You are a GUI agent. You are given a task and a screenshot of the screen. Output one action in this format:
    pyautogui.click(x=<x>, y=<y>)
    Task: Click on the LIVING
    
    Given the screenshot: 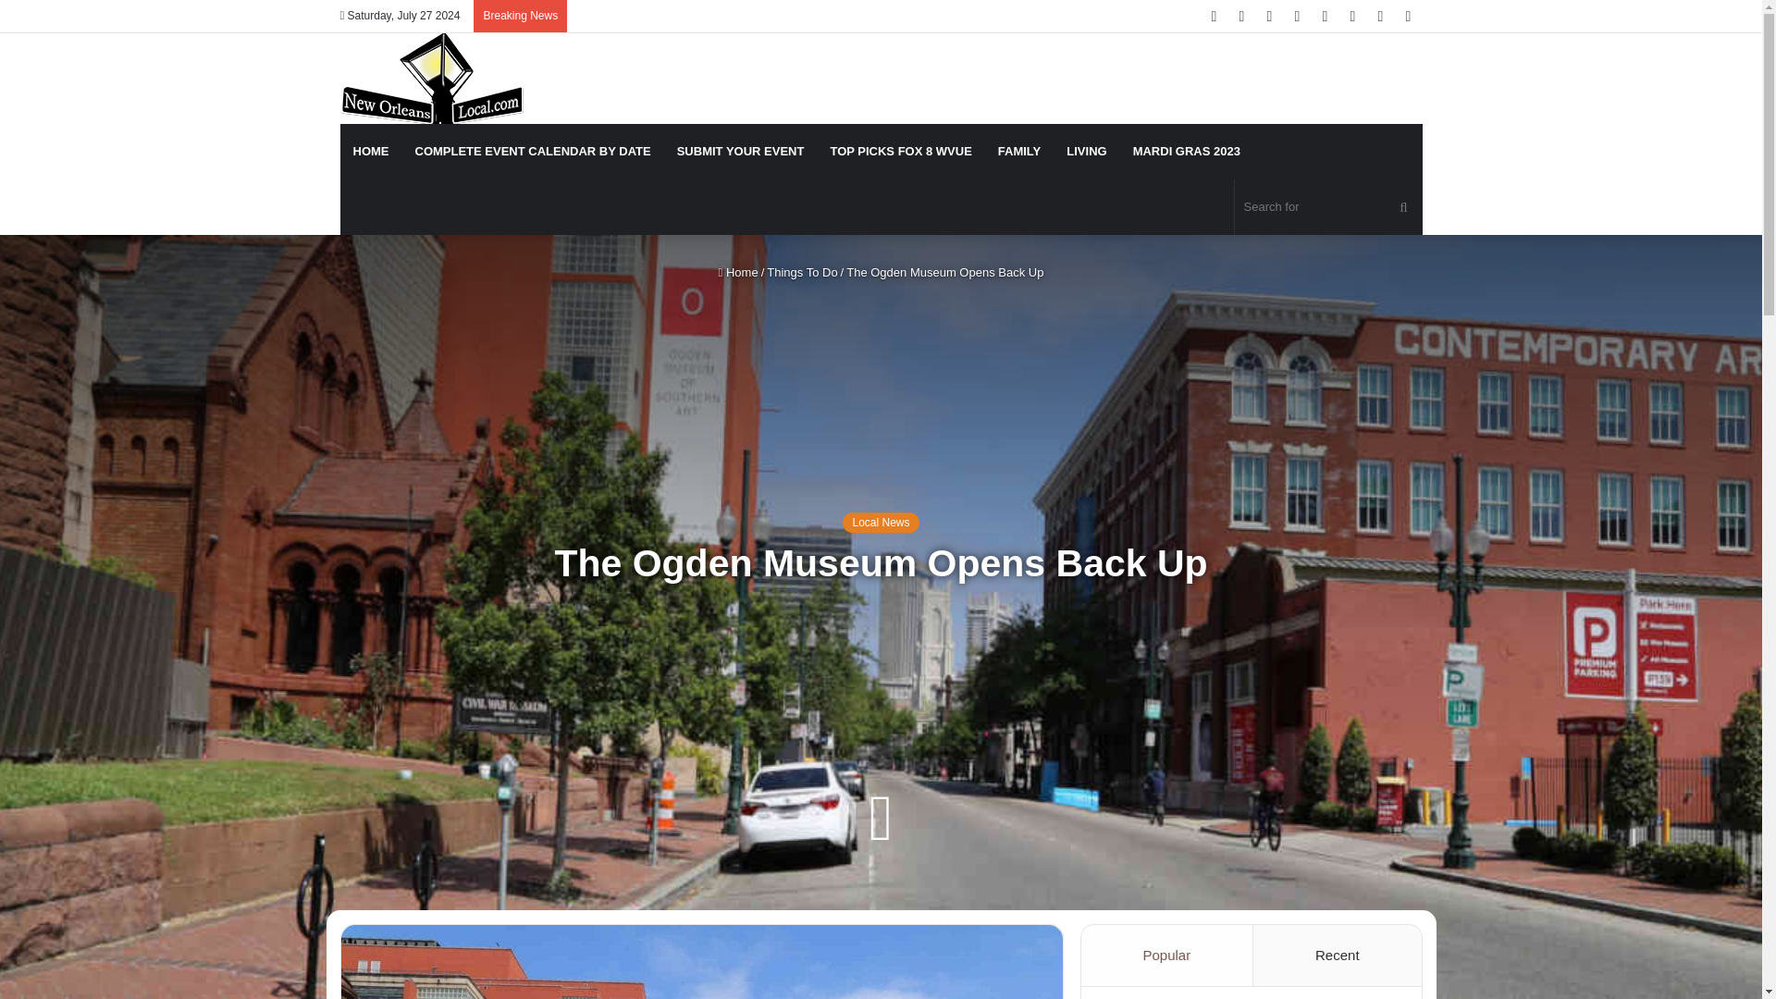 What is the action you would take?
    pyautogui.click(x=1086, y=152)
    